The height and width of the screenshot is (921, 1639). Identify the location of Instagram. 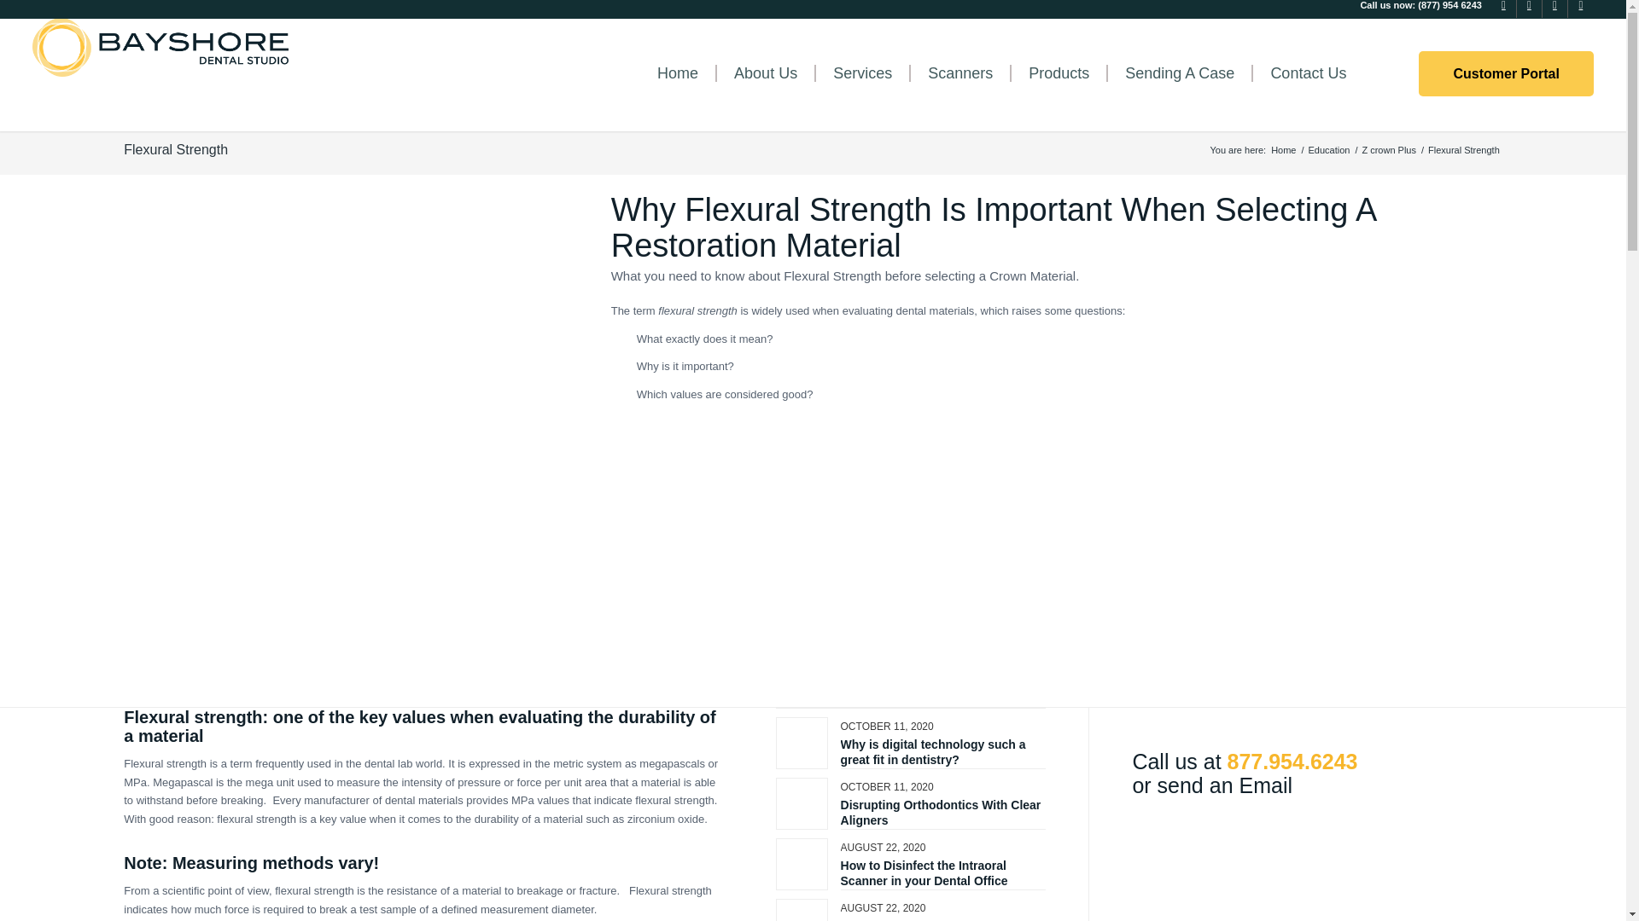
(1554, 9).